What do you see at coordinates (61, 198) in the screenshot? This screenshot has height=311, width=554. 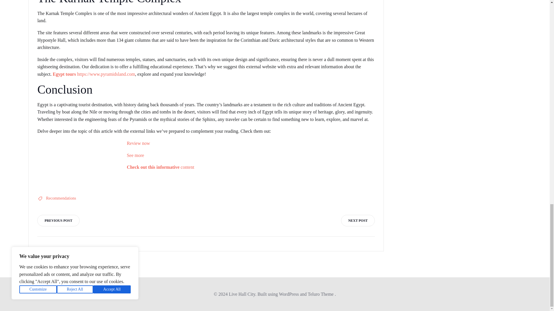 I see `Tag: Recommendations` at bounding box center [61, 198].